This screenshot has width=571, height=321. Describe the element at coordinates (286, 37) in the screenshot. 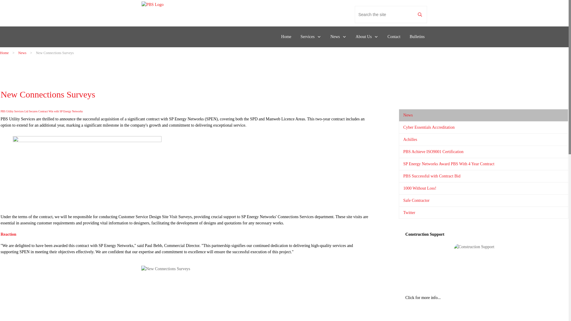

I see `Home` at that location.